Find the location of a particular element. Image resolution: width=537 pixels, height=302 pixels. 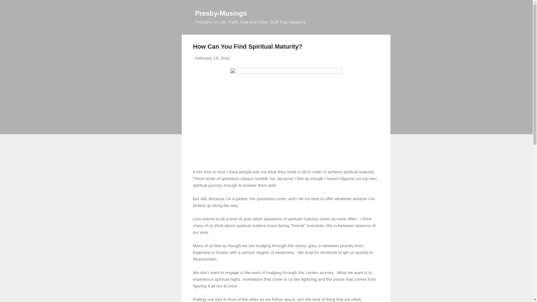

Presby-Musings is located at coordinates (221, 13).